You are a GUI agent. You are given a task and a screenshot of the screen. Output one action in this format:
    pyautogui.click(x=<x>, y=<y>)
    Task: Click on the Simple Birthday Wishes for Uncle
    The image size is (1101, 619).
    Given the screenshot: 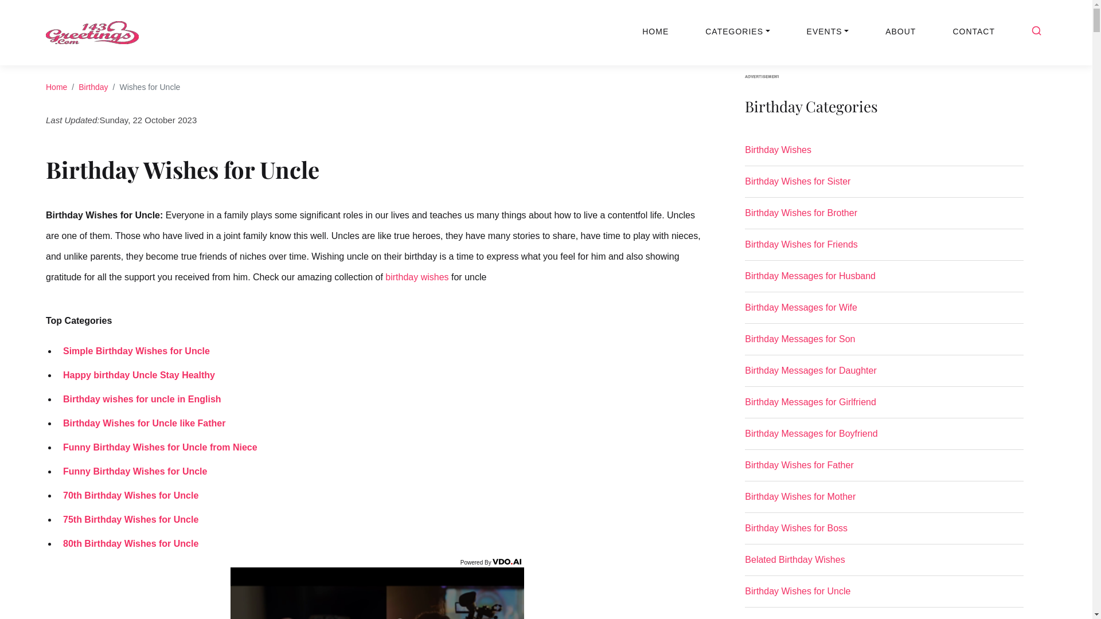 What is the action you would take?
    pyautogui.click(x=134, y=351)
    